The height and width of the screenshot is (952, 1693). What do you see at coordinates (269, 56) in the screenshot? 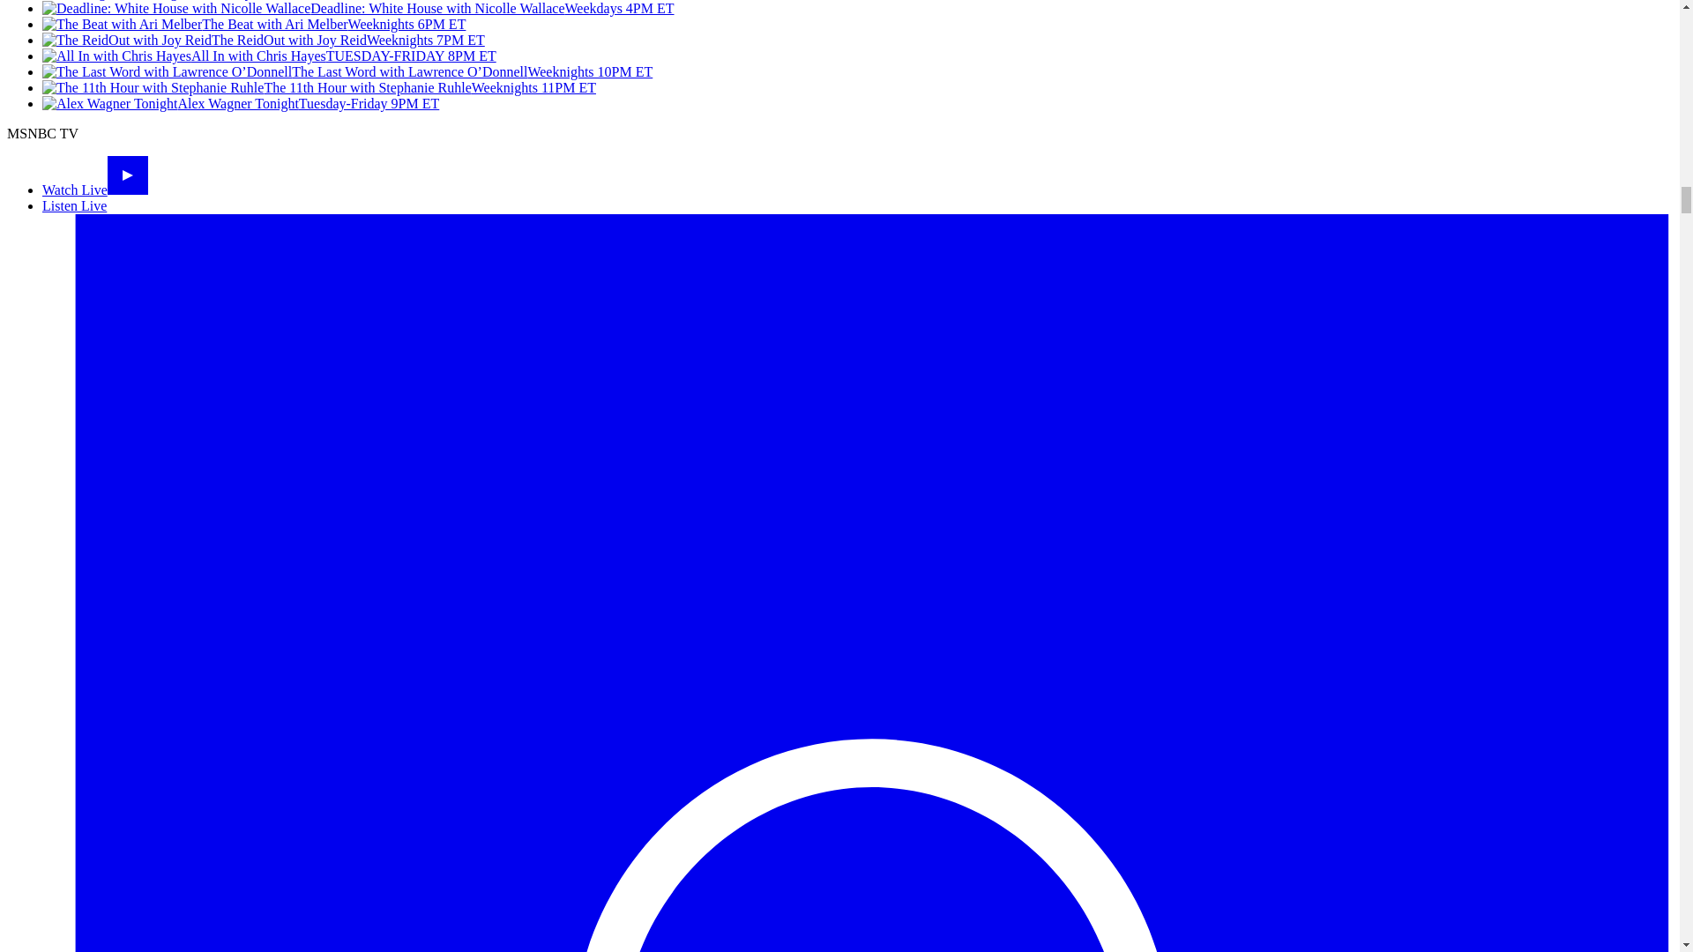
I see `All In with Chris HayesTUESDAY-FRIDAY 8PM ET` at bounding box center [269, 56].